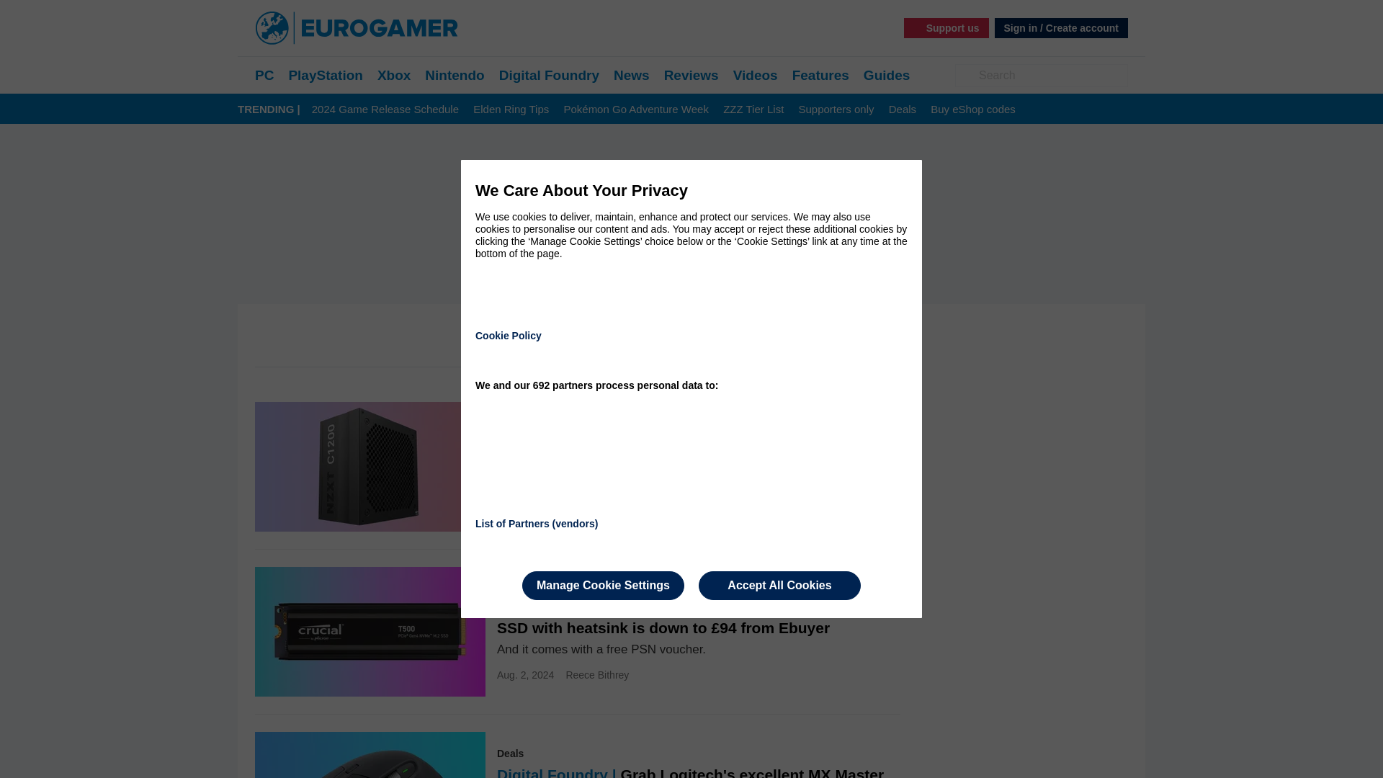 Image resolution: width=1383 pixels, height=778 pixels. I want to click on Supporters only, so click(836, 109).